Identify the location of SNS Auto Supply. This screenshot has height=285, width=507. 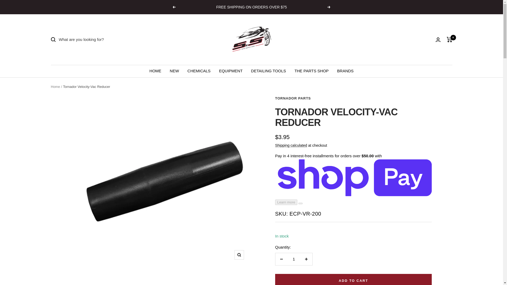
(251, 39).